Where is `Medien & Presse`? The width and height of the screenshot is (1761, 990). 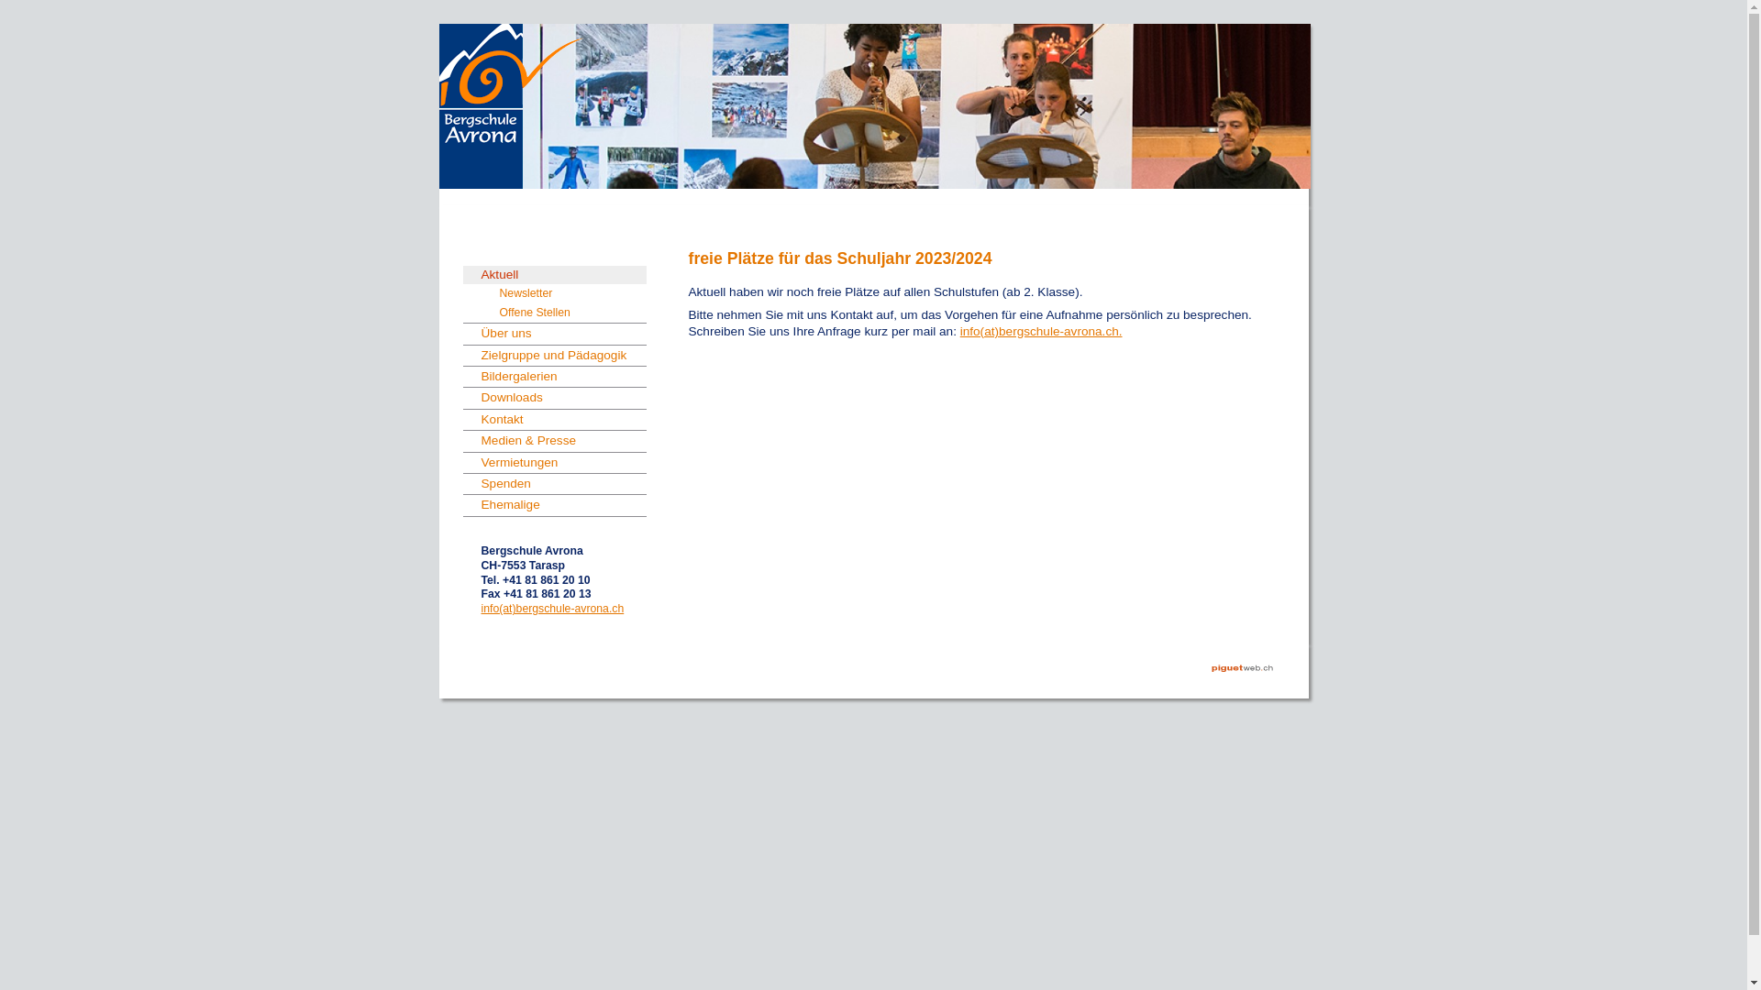 Medien & Presse is located at coordinates (554, 441).